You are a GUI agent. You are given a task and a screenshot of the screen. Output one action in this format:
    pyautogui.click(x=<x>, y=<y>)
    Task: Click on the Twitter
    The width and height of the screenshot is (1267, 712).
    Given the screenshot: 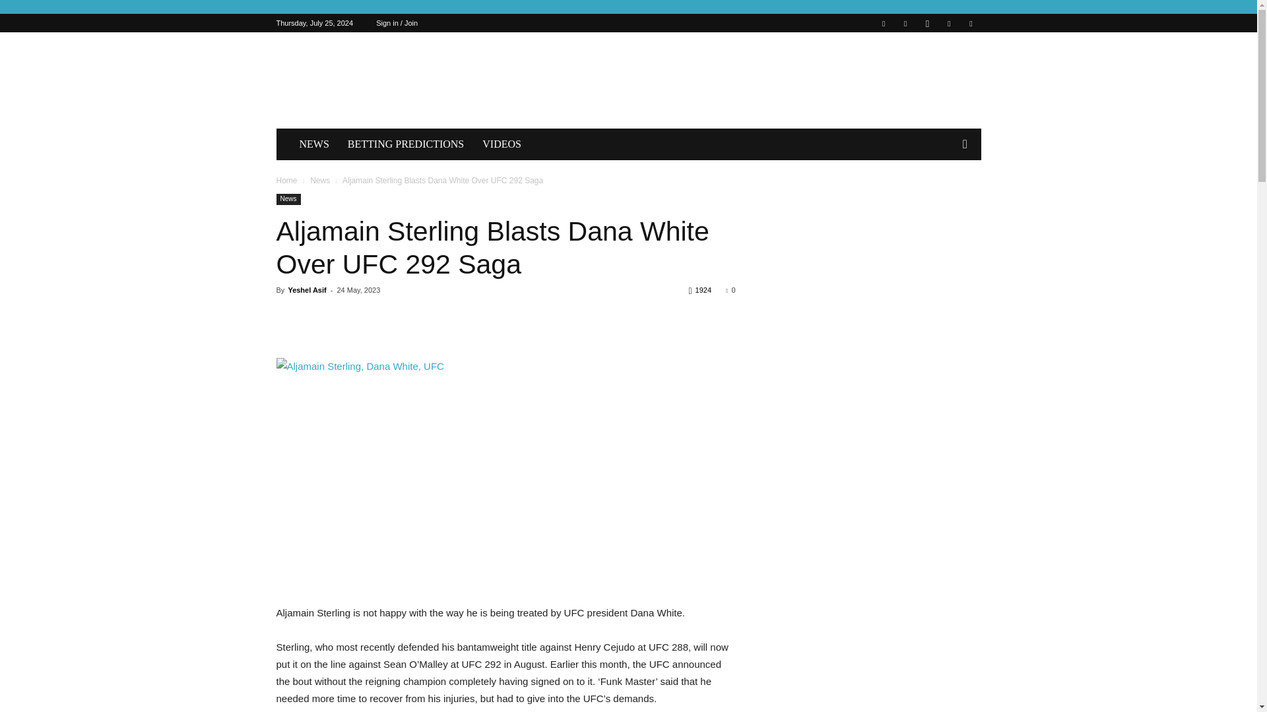 What is the action you would take?
    pyautogui.click(x=949, y=22)
    